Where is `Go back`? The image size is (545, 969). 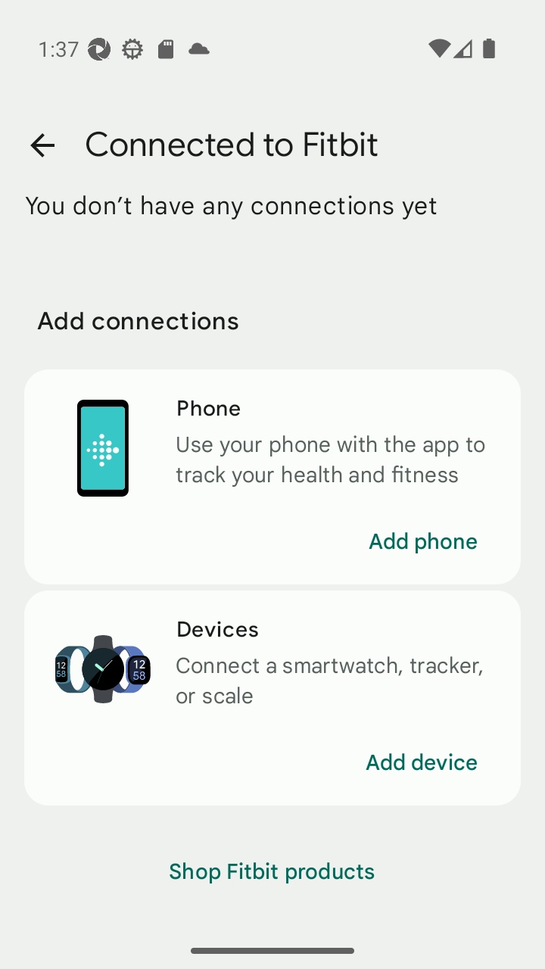
Go back is located at coordinates (42, 145).